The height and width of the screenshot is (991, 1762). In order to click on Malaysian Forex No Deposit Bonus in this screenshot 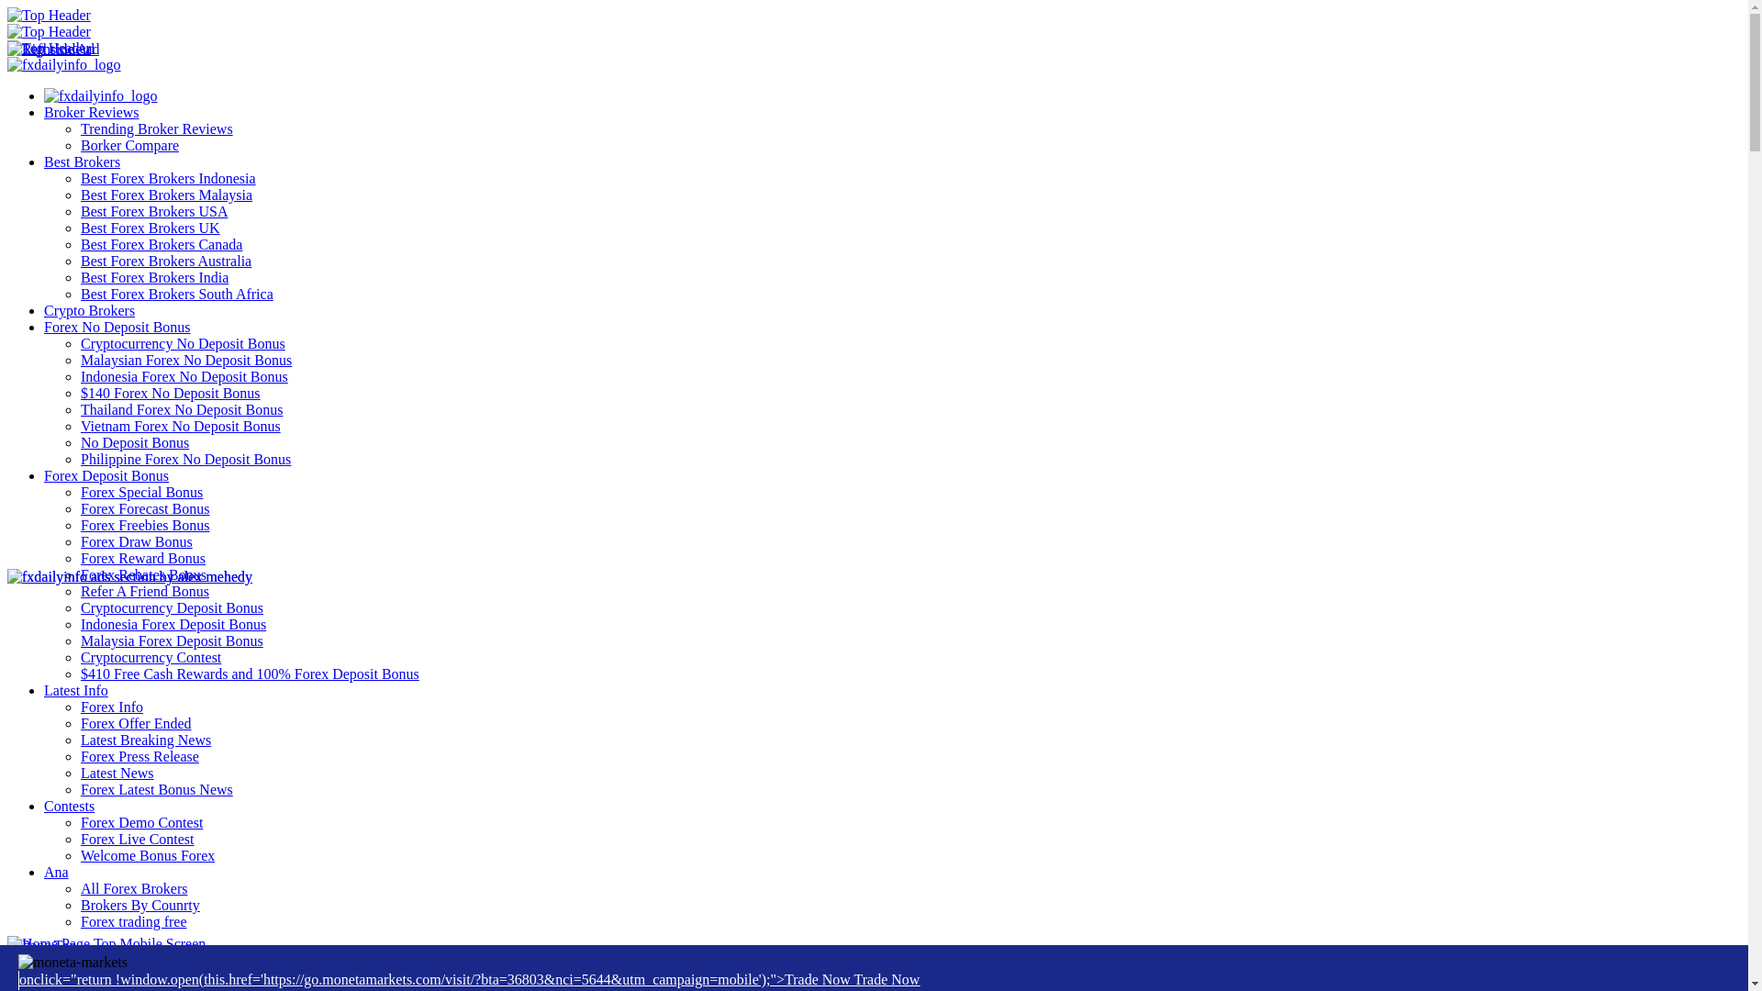, I will do `click(186, 360)`.